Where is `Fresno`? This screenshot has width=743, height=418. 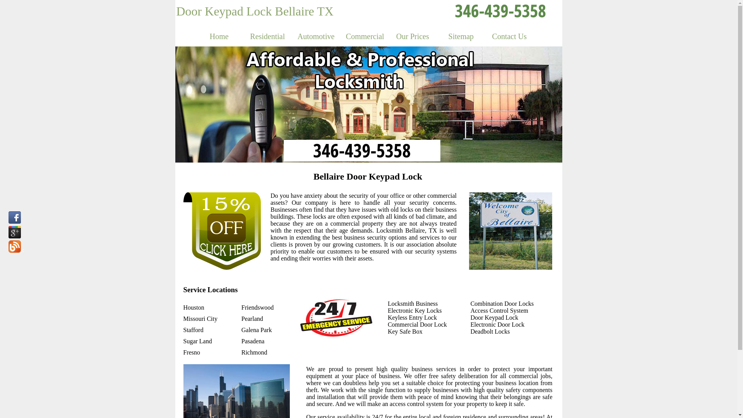 Fresno is located at coordinates (192, 352).